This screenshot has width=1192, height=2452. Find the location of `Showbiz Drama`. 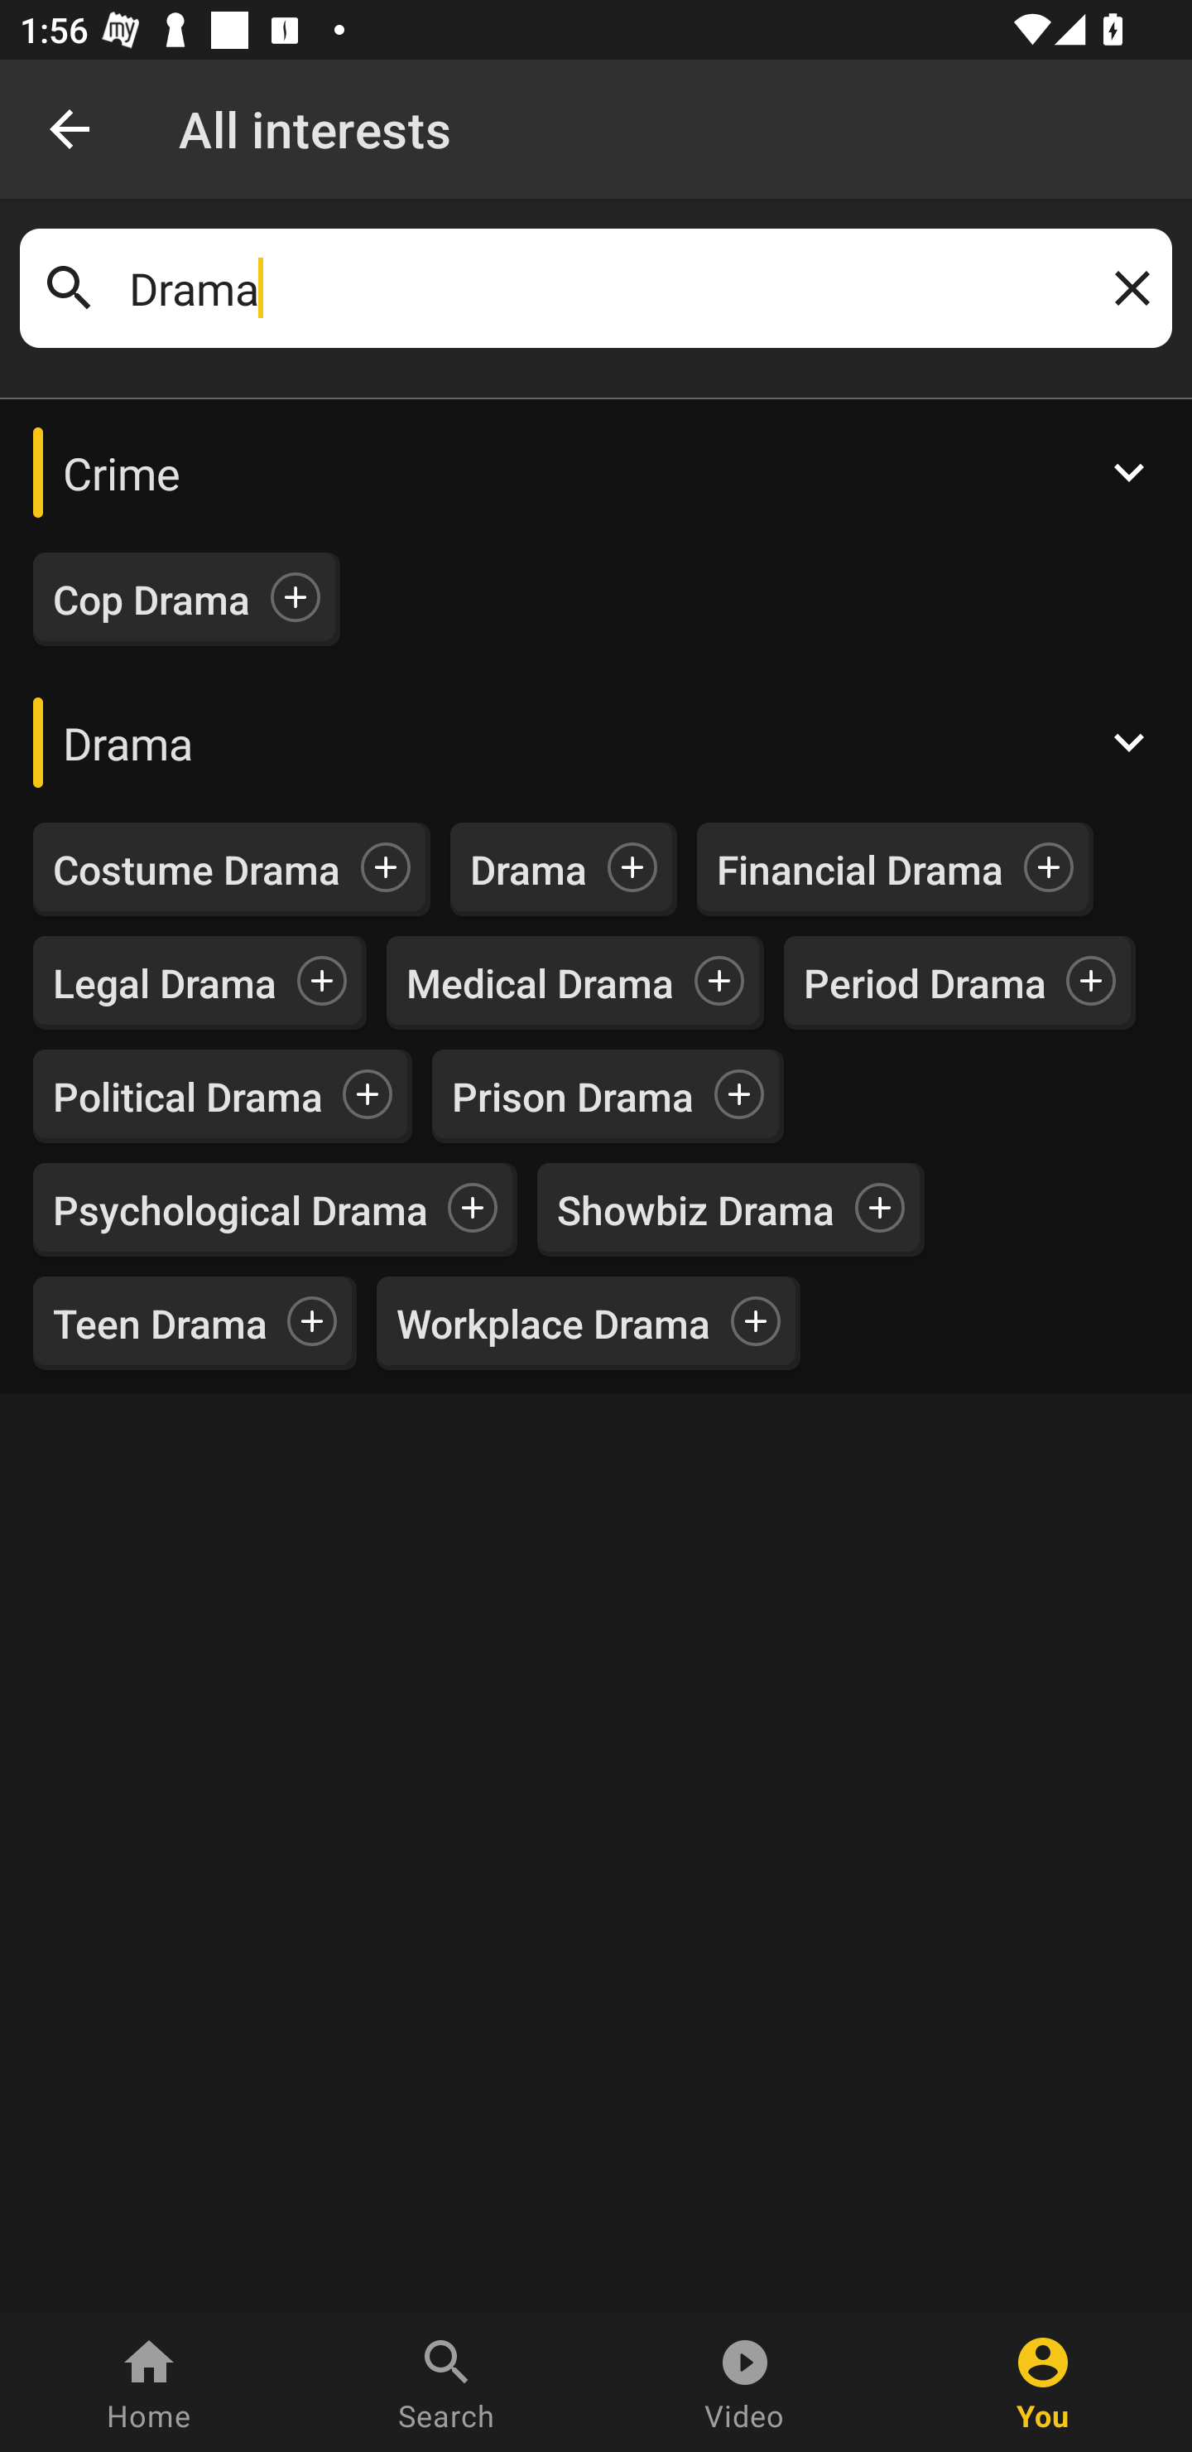

Showbiz Drama is located at coordinates (695, 1209).